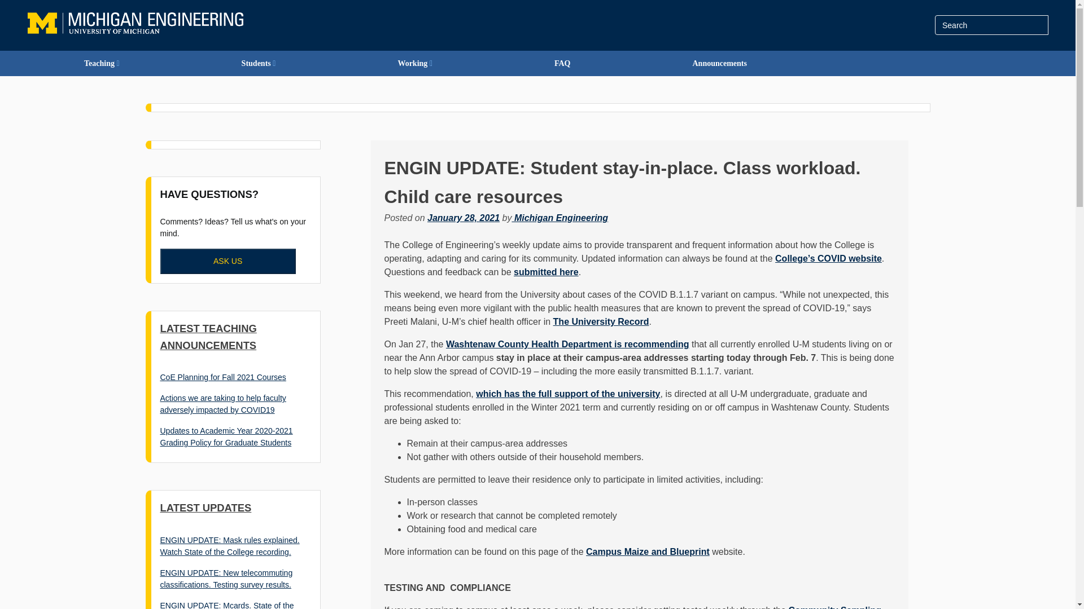 This screenshot has height=609, width=1084. I want to click on Working, so click(414, 63).